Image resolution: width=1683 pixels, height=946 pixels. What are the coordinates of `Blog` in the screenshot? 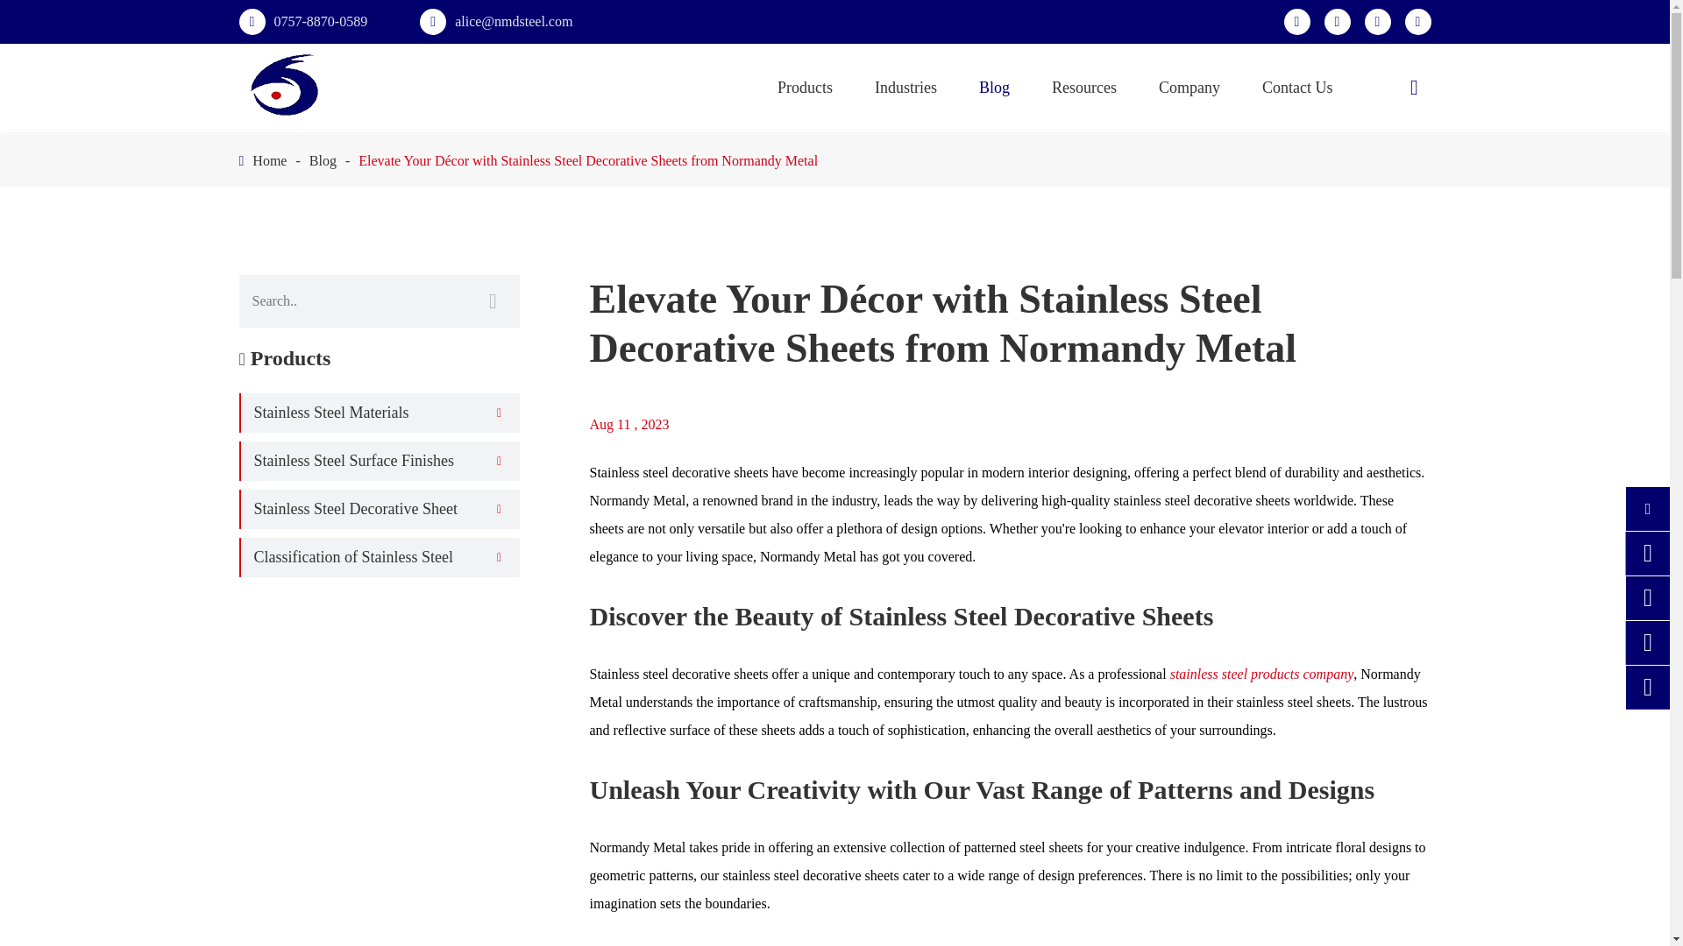 It's located at (323, 160).